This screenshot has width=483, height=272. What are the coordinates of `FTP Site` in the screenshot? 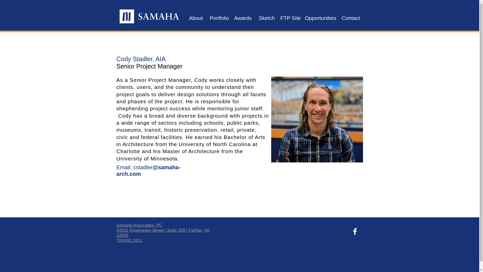 It's located at (289, 18).